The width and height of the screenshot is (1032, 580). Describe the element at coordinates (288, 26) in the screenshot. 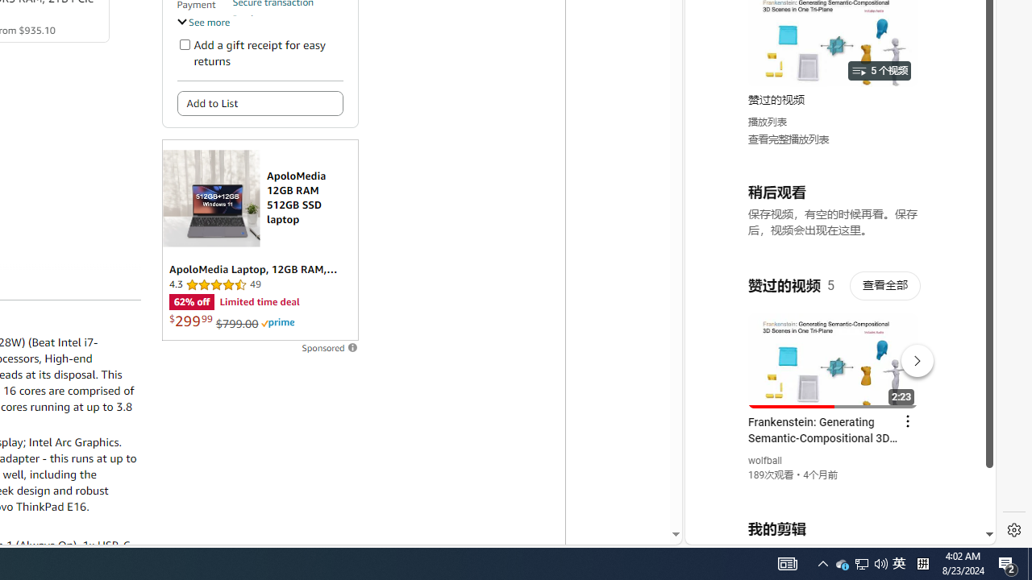

I see `Product support included` at that location.